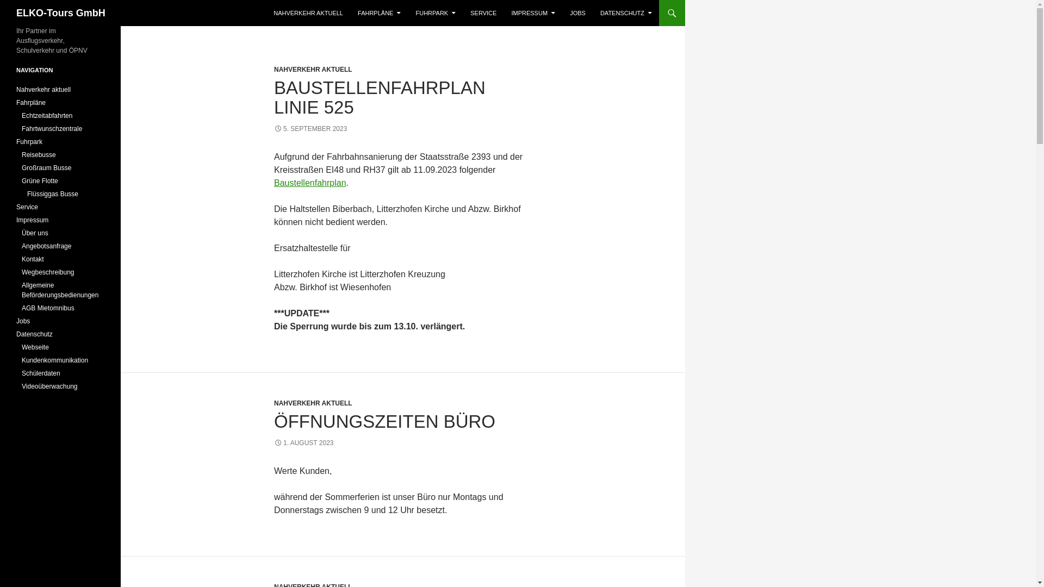  Describe the element at coordinates (577, 13) in the screenshot. I see `JOBS` at that location.